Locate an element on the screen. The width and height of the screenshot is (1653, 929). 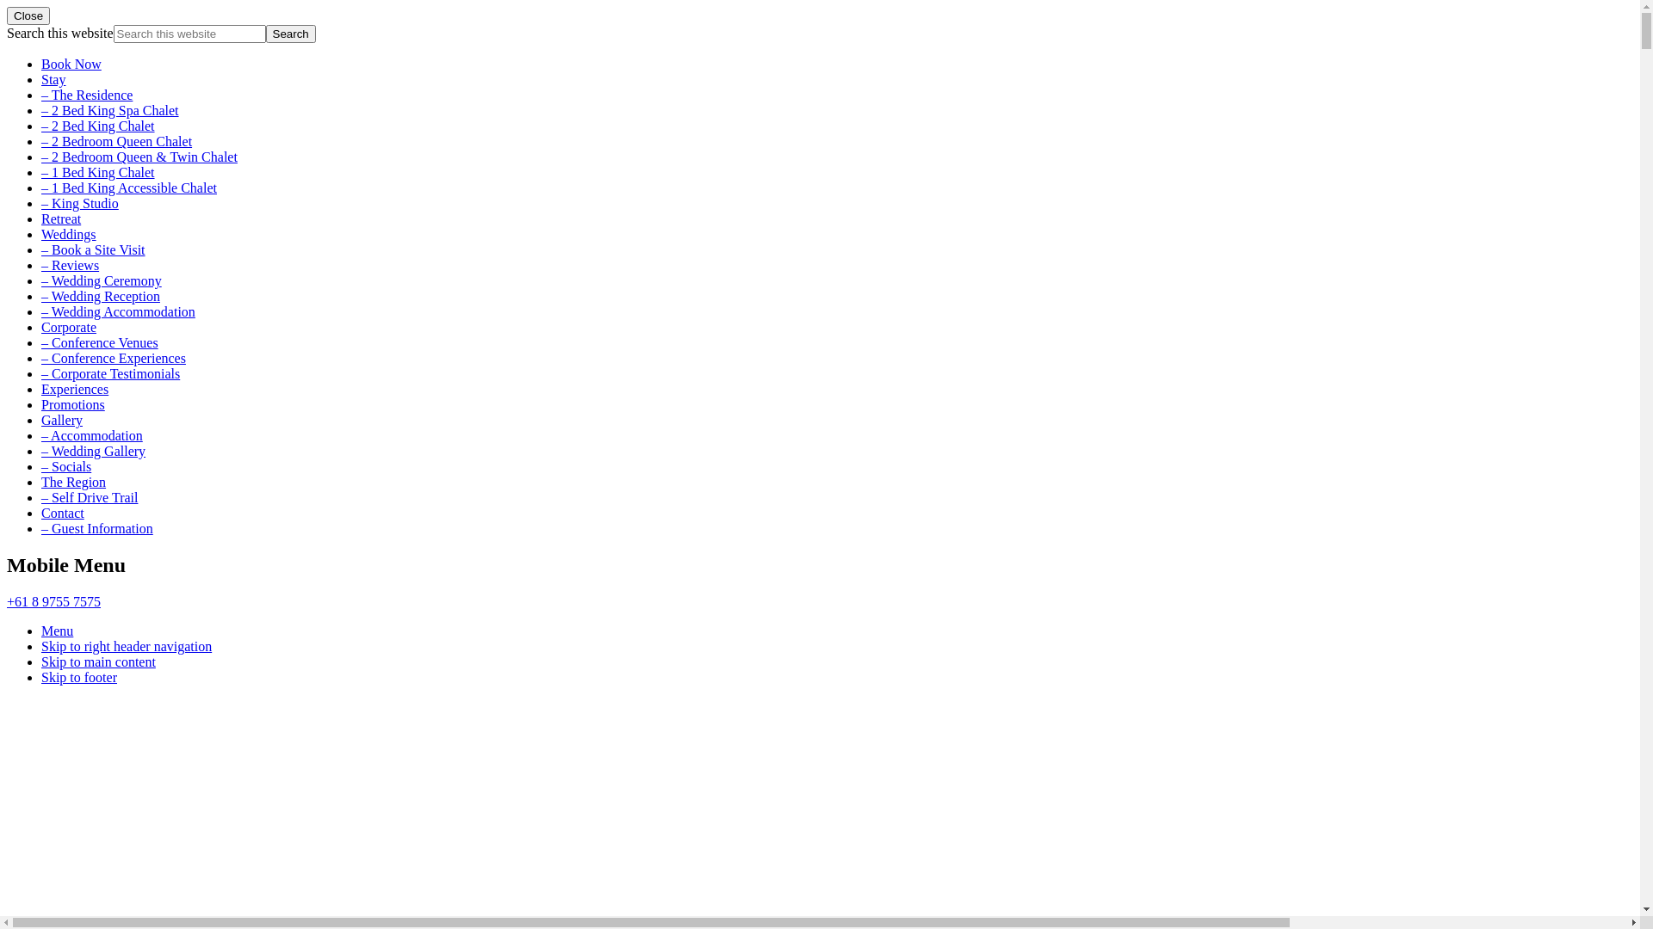
Contact is located at coordinates (63, 513).